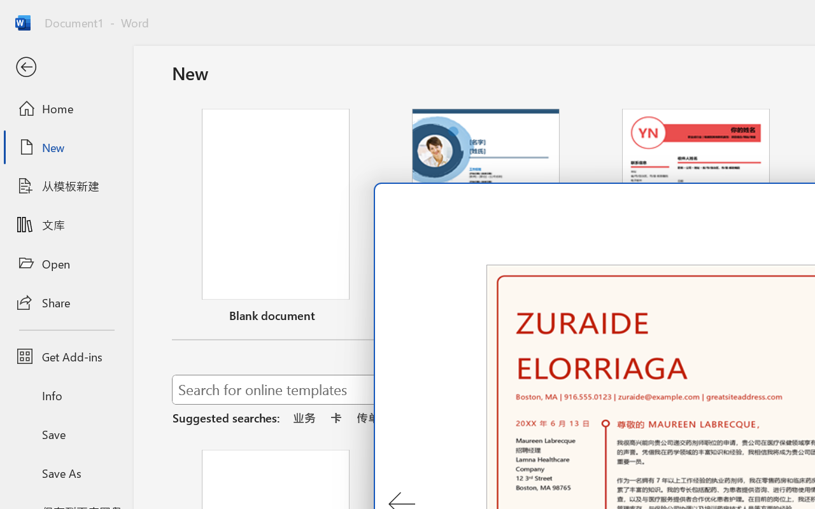 This screenshot has height=509, width=815. Describe the element at coordinates (66, 67) in the screenshot. I see `Back` at that location.